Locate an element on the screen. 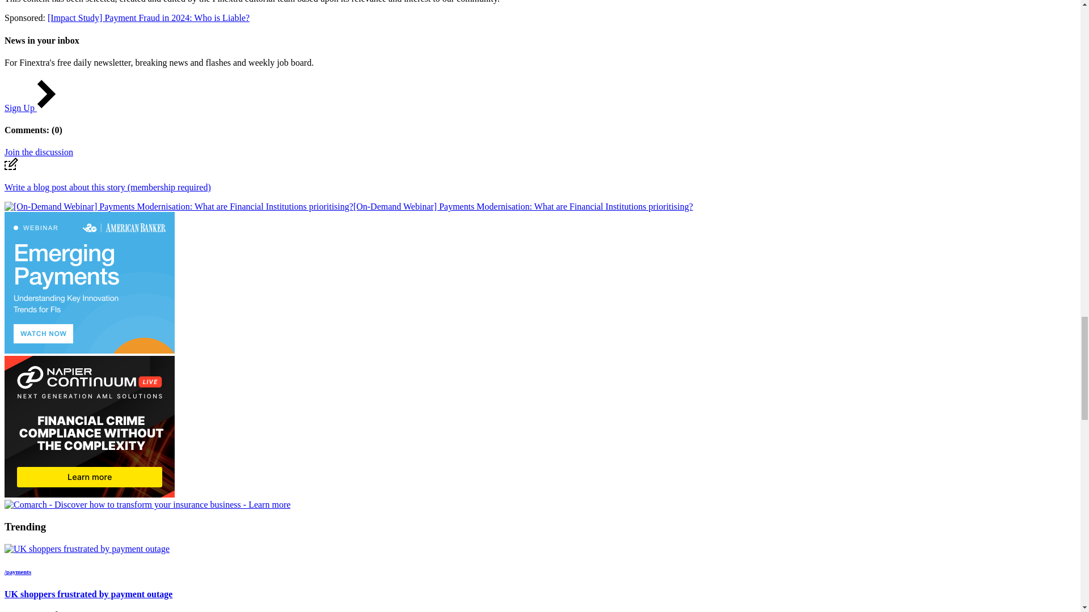  UK shoppers frustrated by payment outage is located at coordinates (87, 549).